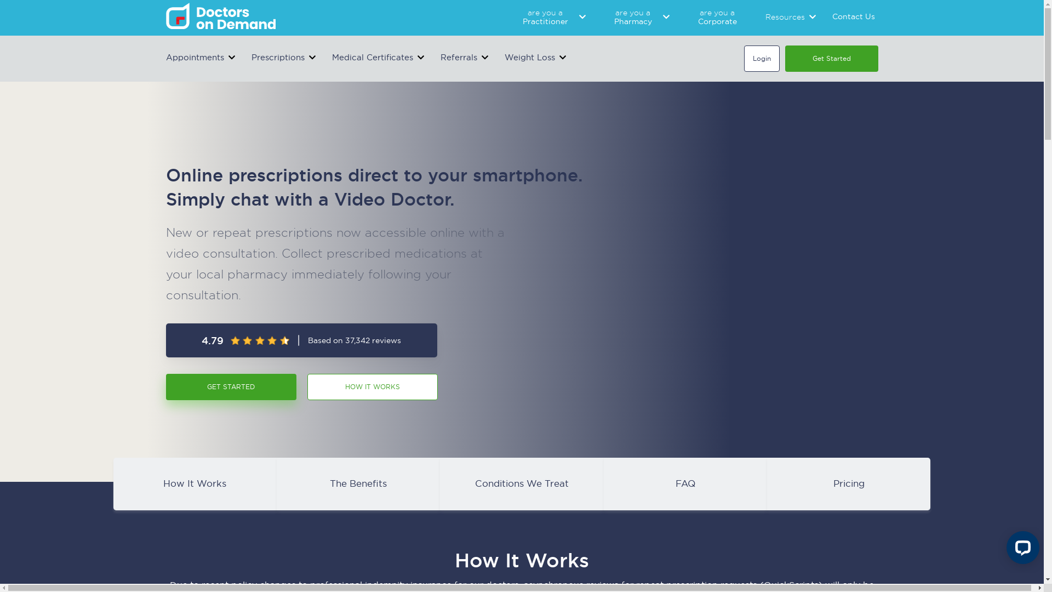 The height and width of the screenshot is (592, 1052). I want to click on Contact Us, so click(853, 16).